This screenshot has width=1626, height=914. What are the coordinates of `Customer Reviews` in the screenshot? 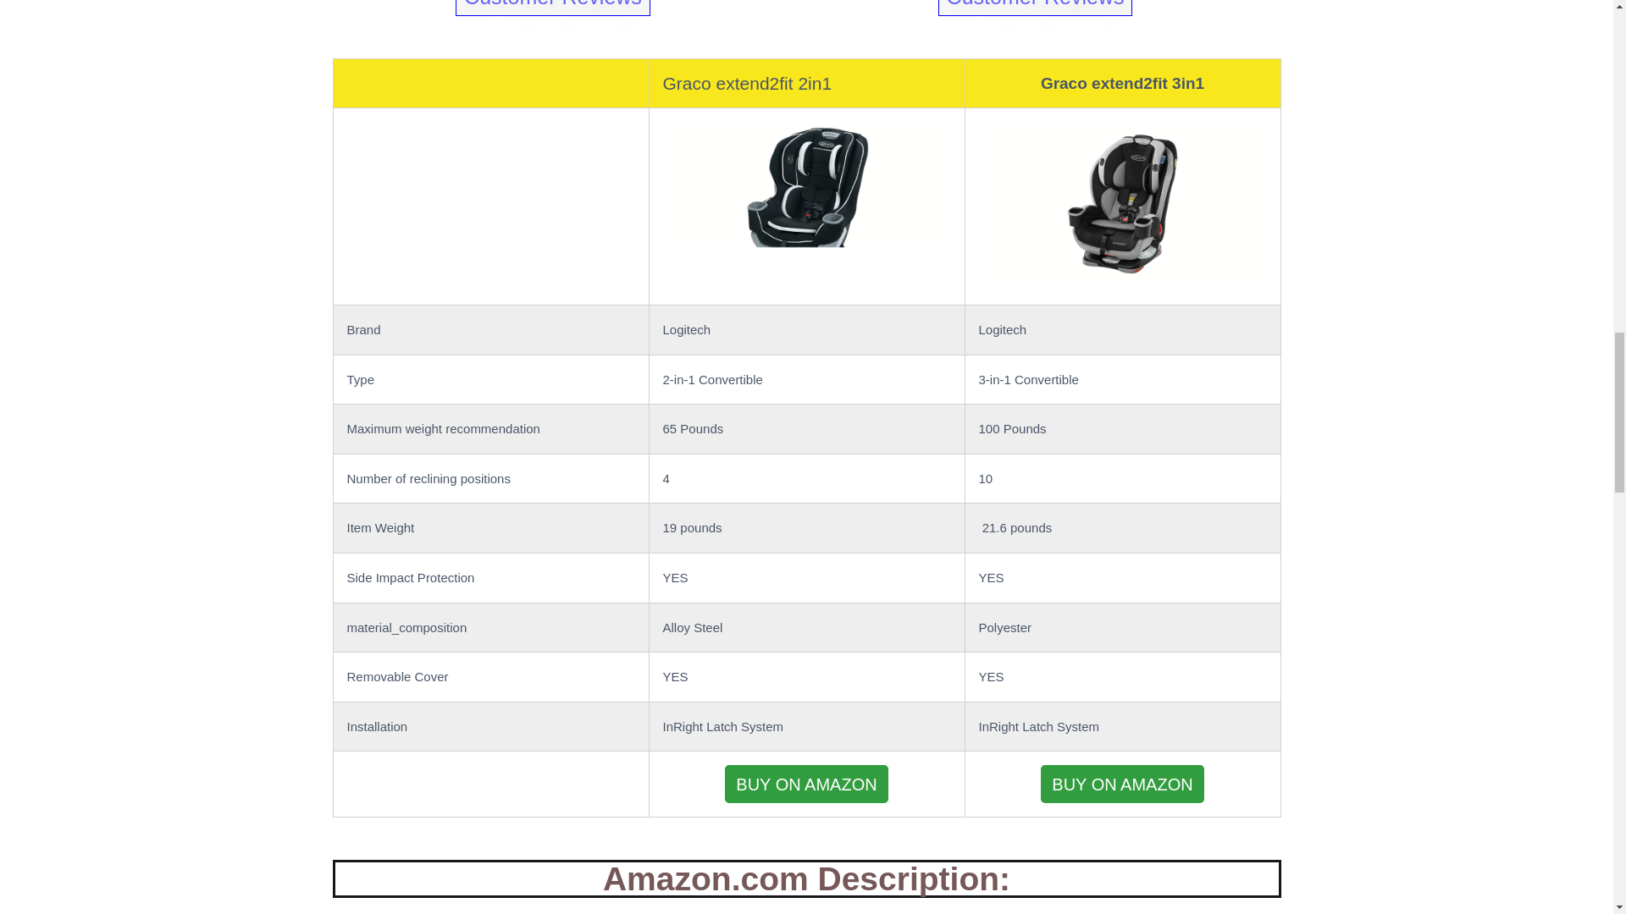 It's located at (1035, 8).